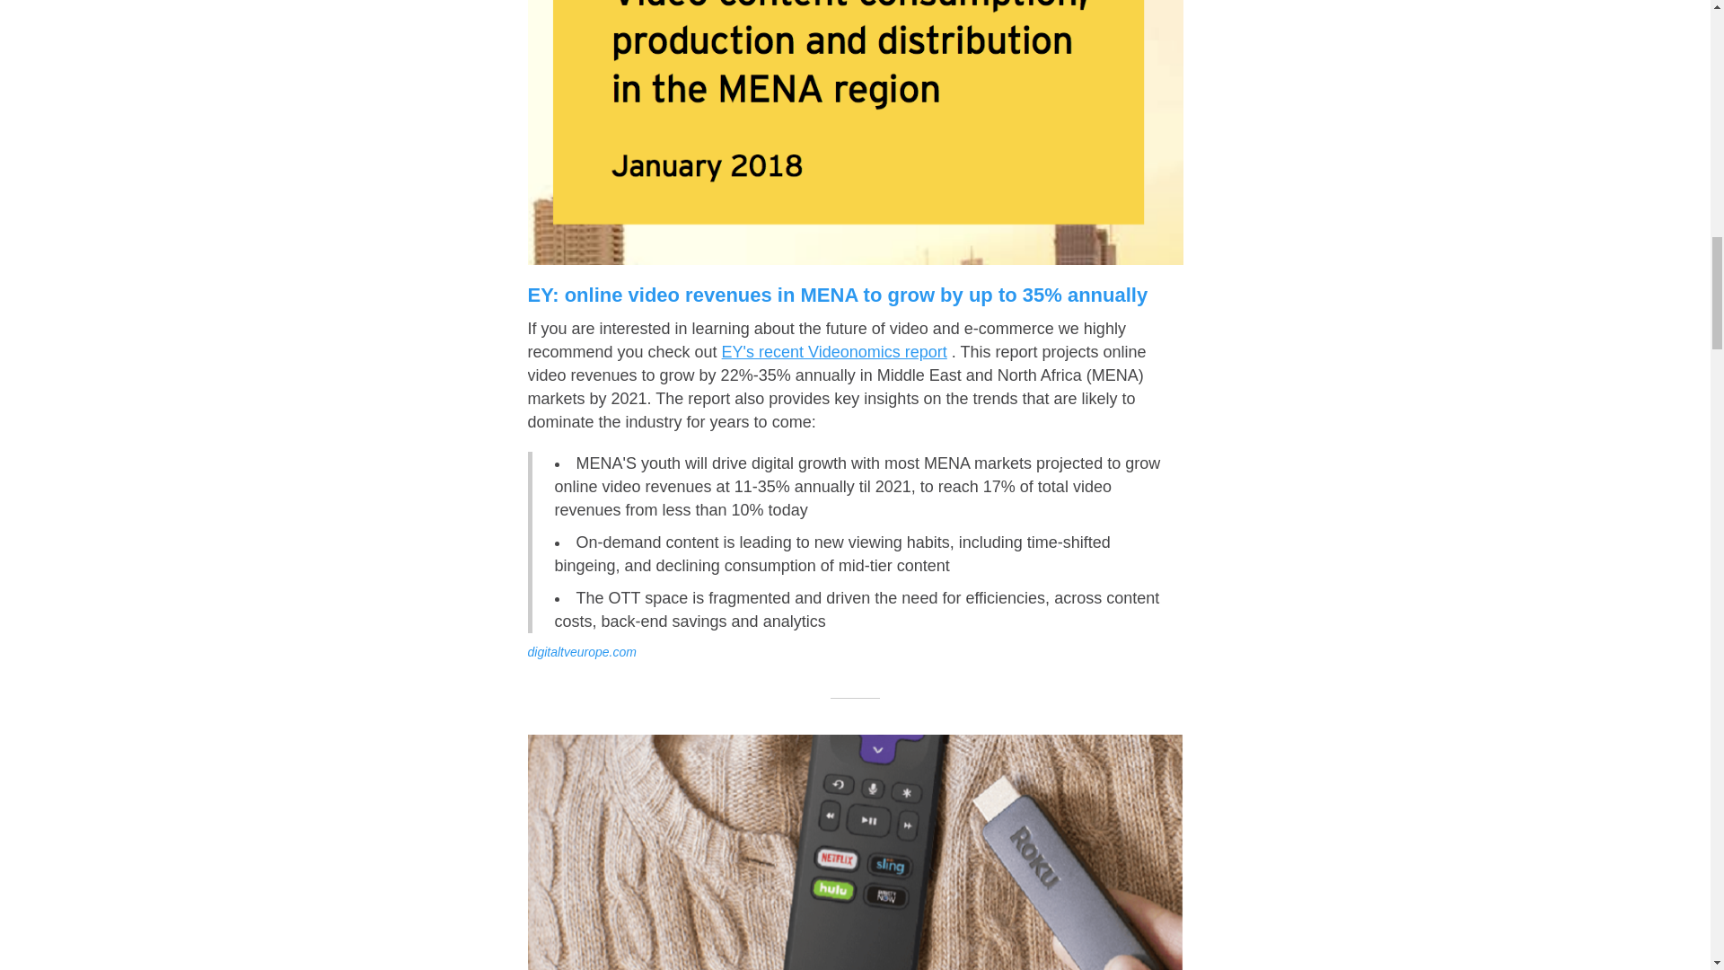 The image size is (1724, 970). Describe the element at coordinates (855, 851) in the screenshot. I see `Roku is introducing an OTT advertising measurement service` at that location.